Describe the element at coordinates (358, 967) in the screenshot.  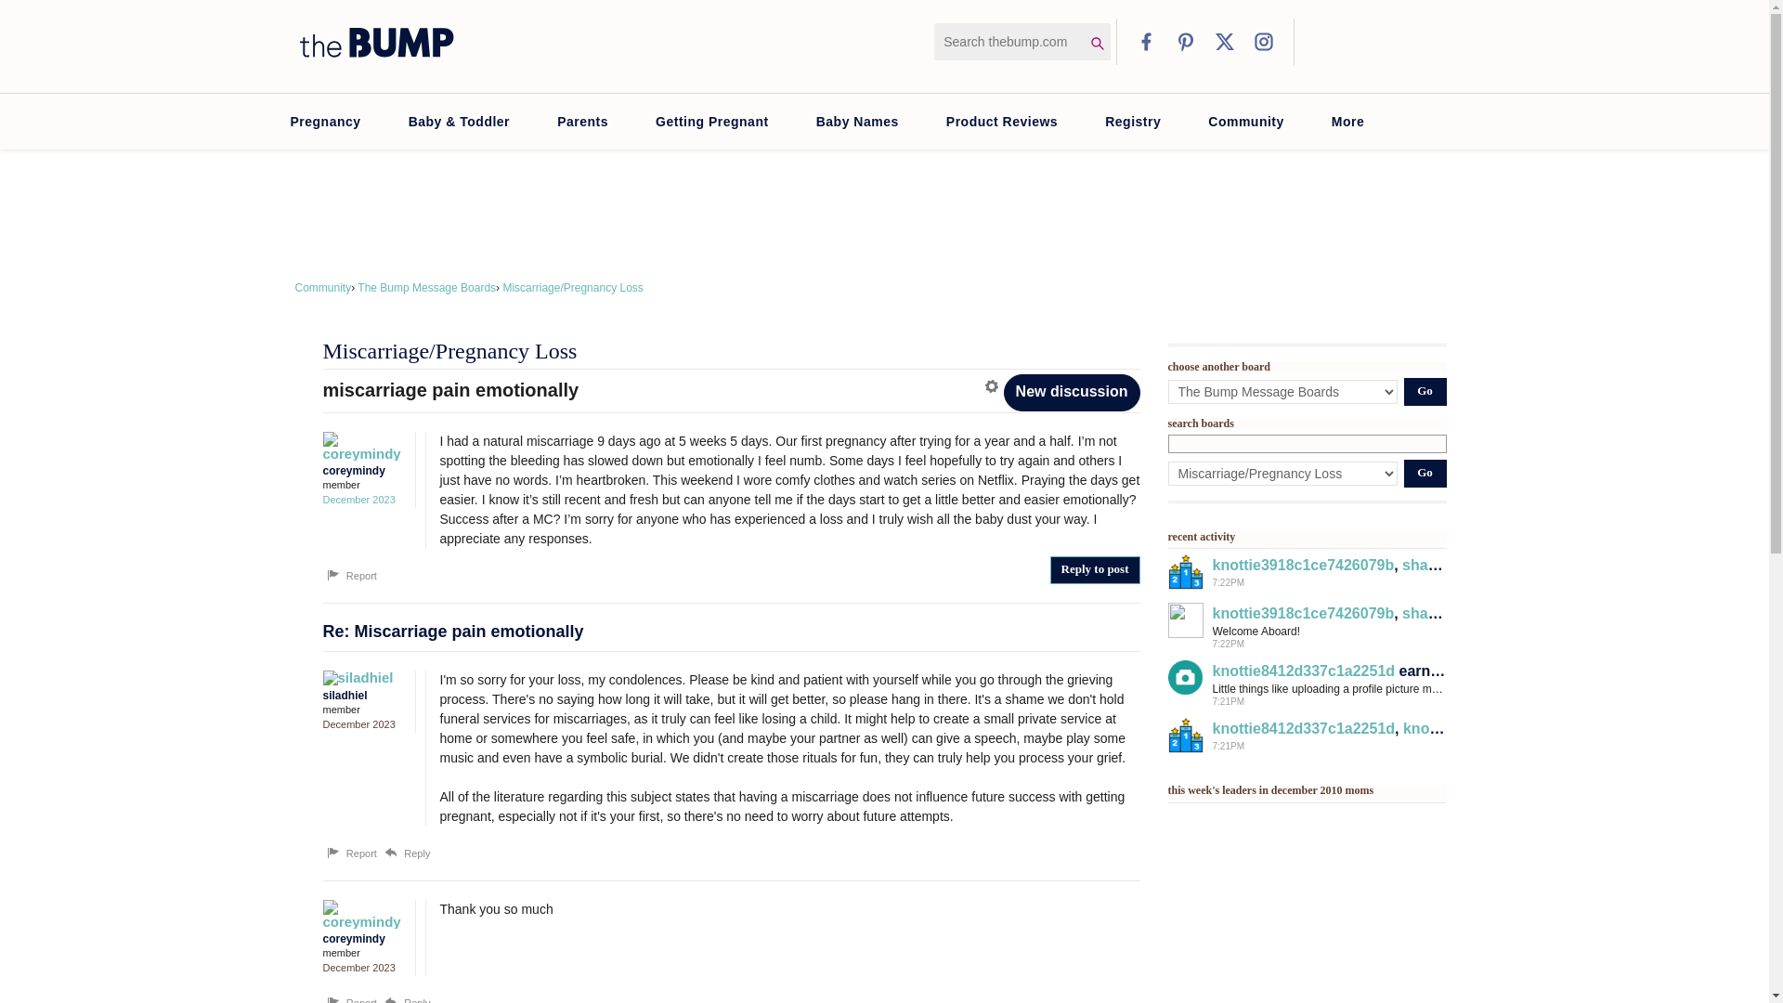
I see `December 23, 2023 8:24PM` at that location.